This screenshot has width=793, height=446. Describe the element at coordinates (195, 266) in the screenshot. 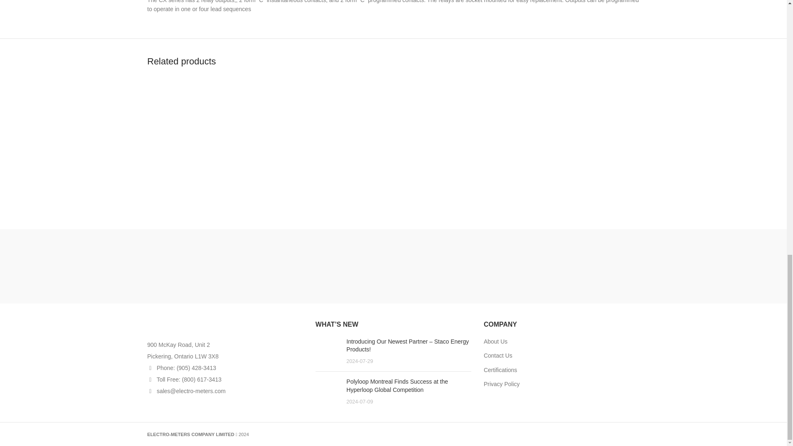

I see `Yokogawa` at that location.